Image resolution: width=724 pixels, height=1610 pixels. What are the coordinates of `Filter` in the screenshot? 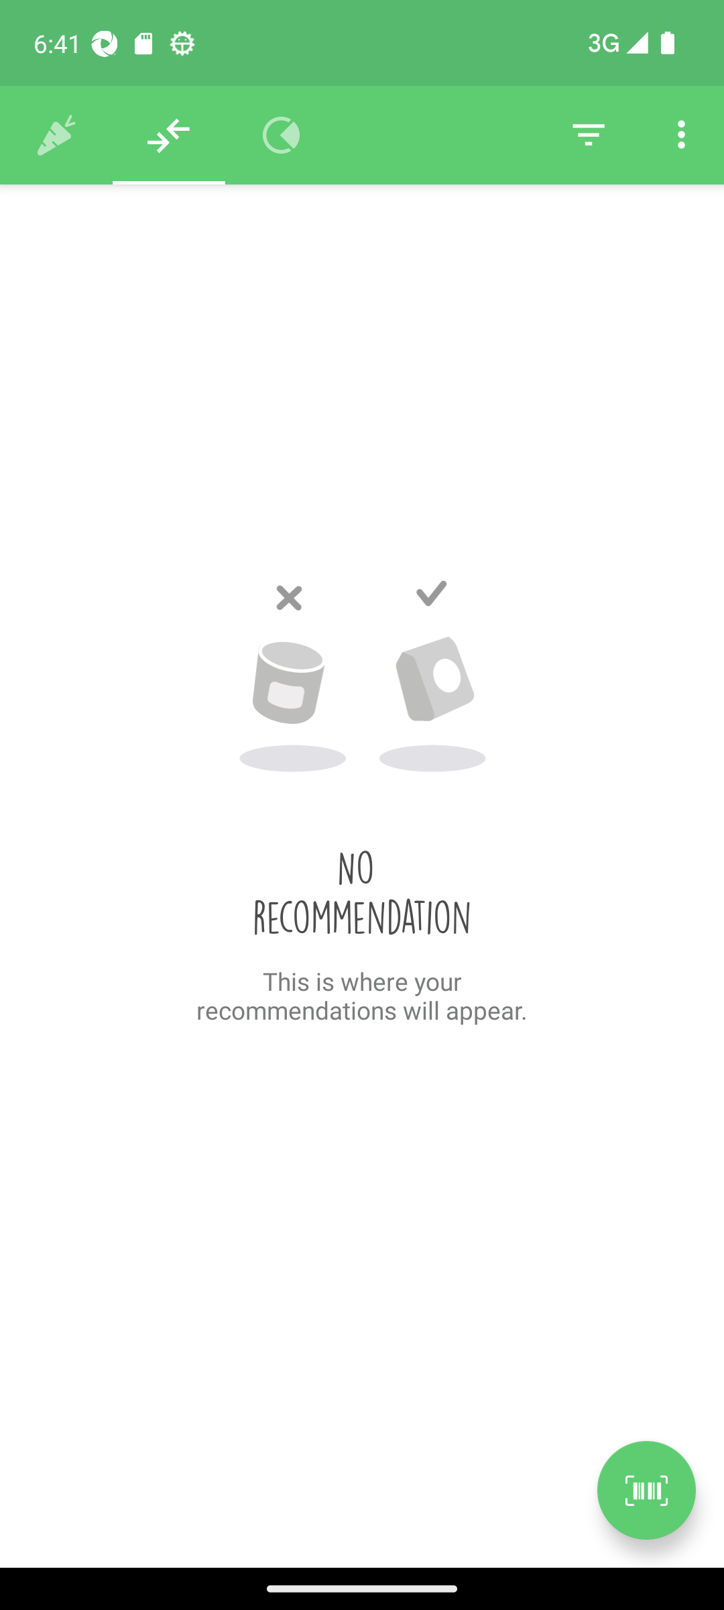 It's located at (589, 136).